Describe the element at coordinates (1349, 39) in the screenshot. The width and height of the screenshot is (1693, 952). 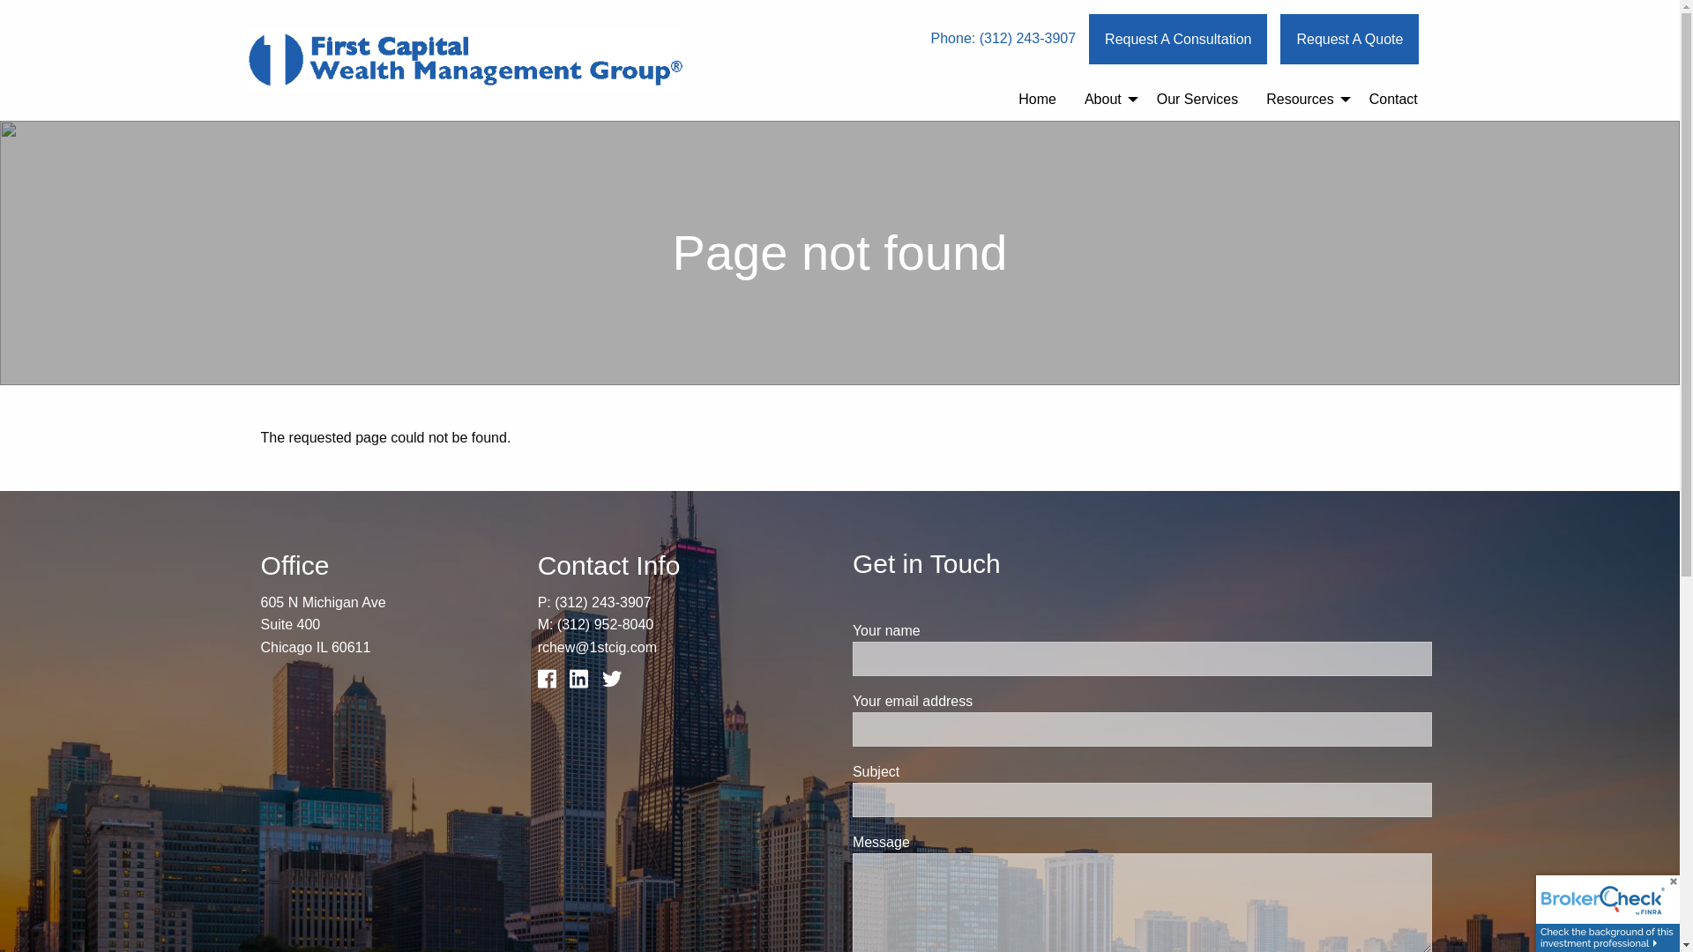
I see `Request A Quote` at that location.